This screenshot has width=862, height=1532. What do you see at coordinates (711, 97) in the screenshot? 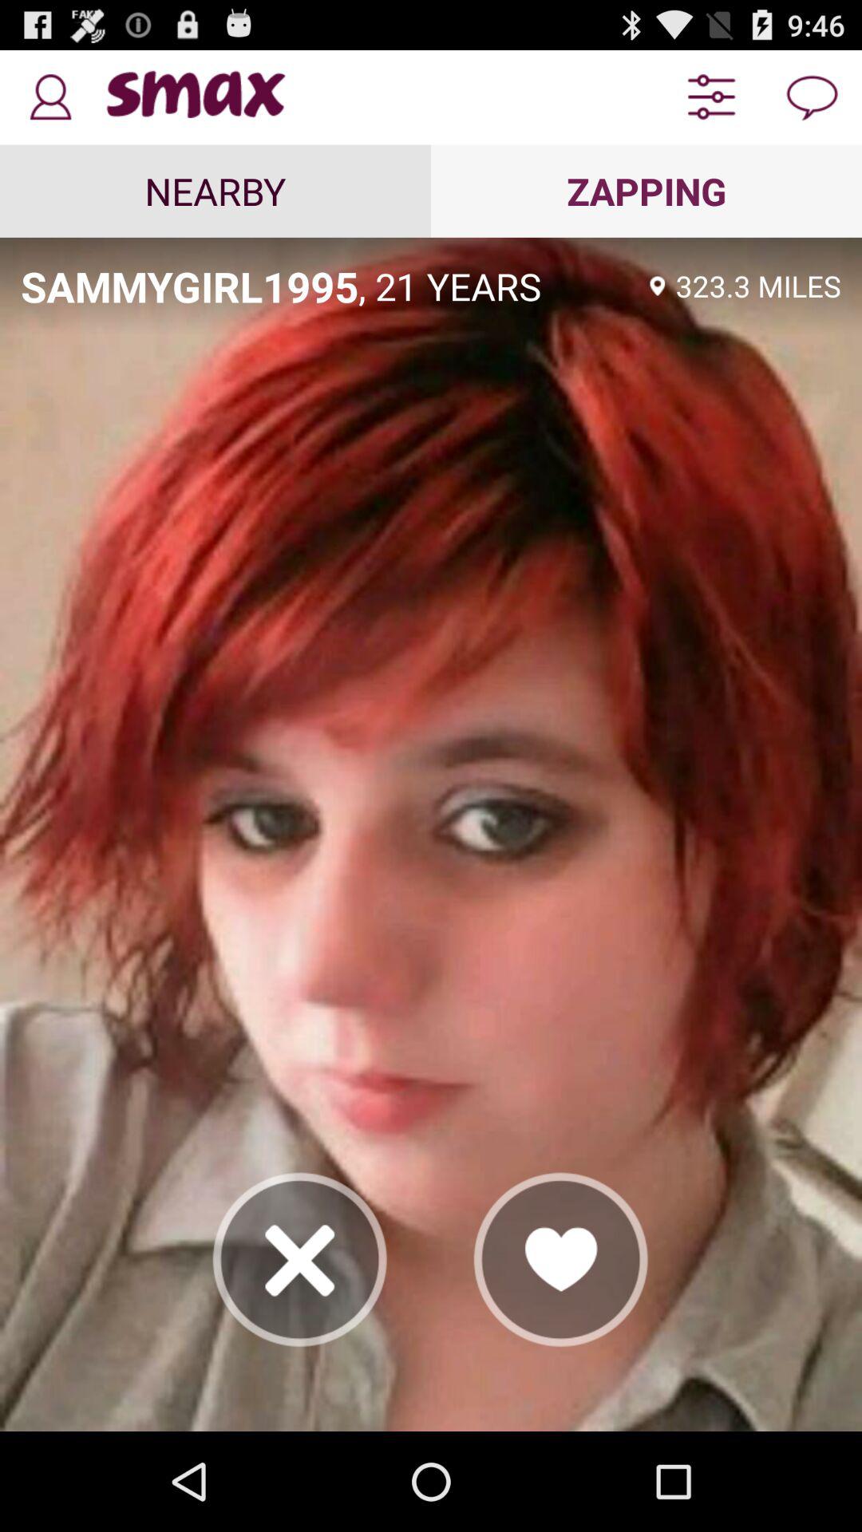
I see `more options` at bounding box center [711, 97].